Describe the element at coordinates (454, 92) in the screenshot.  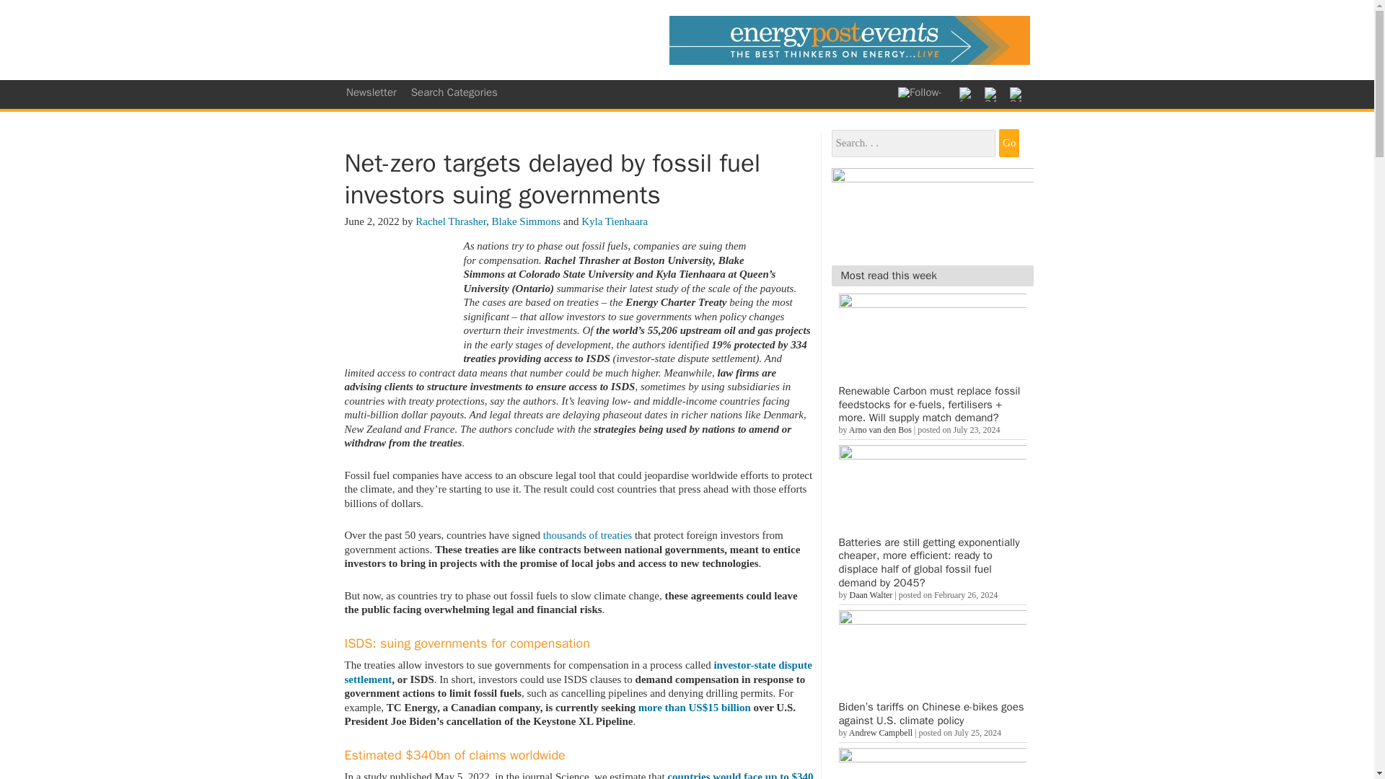
I see `Search Categories` at that location.